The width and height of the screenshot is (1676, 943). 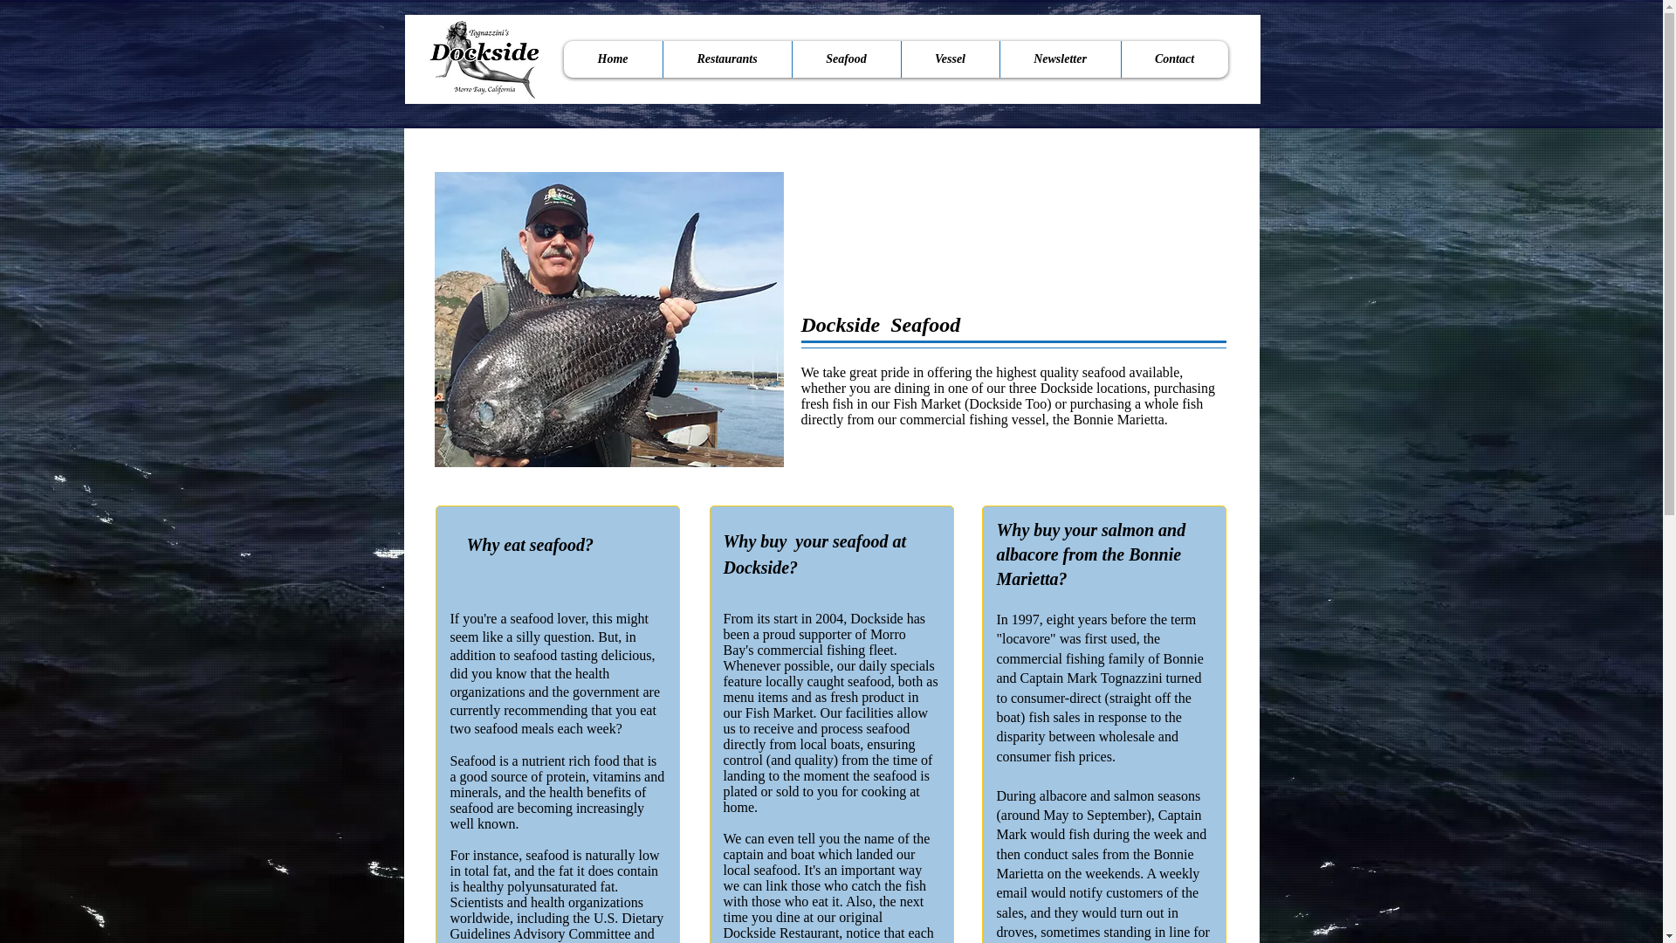 I want to click on Capt. Mark with pomfret, so click(x=609, y=319).